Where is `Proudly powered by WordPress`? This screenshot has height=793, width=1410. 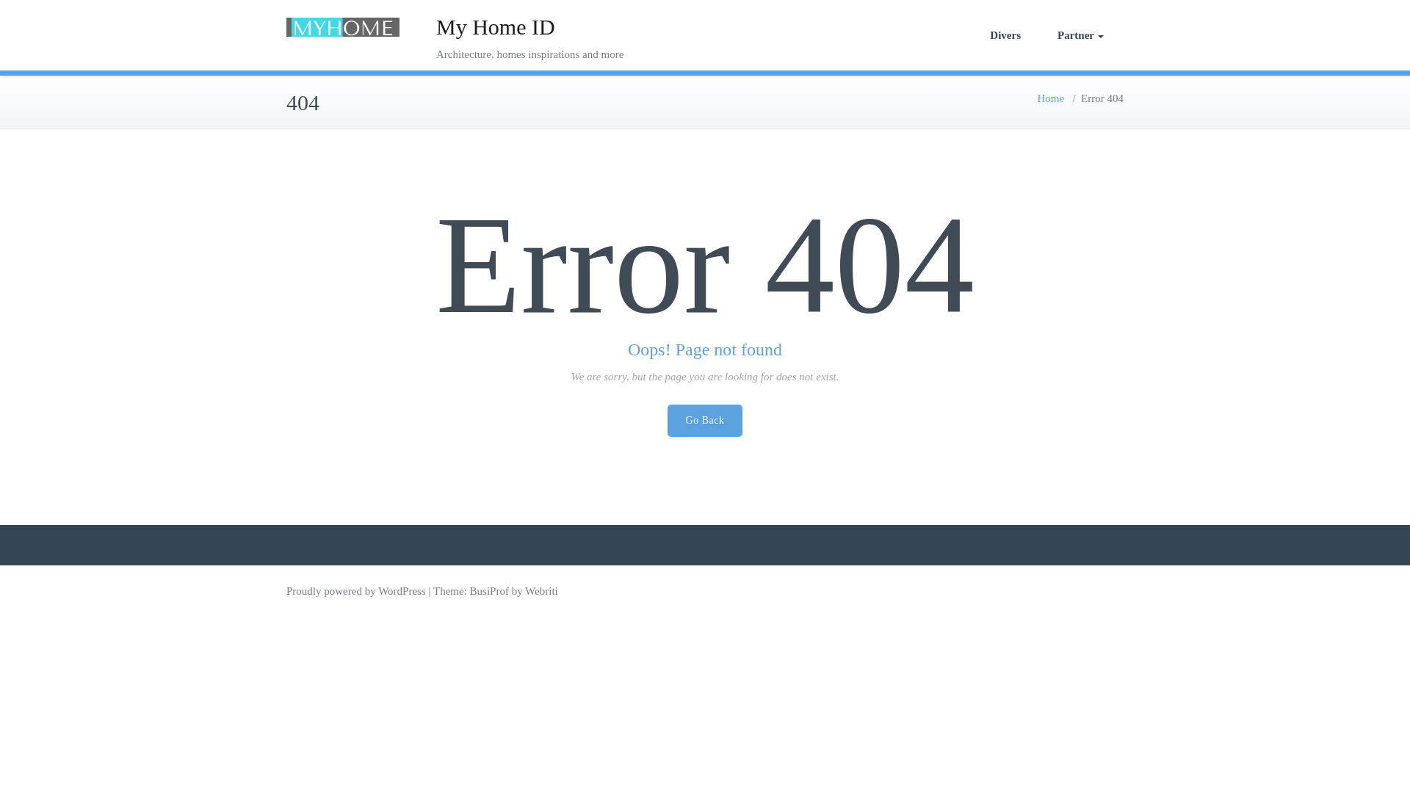 Proudly powered by WordPress is located at coordinates (355, 591).